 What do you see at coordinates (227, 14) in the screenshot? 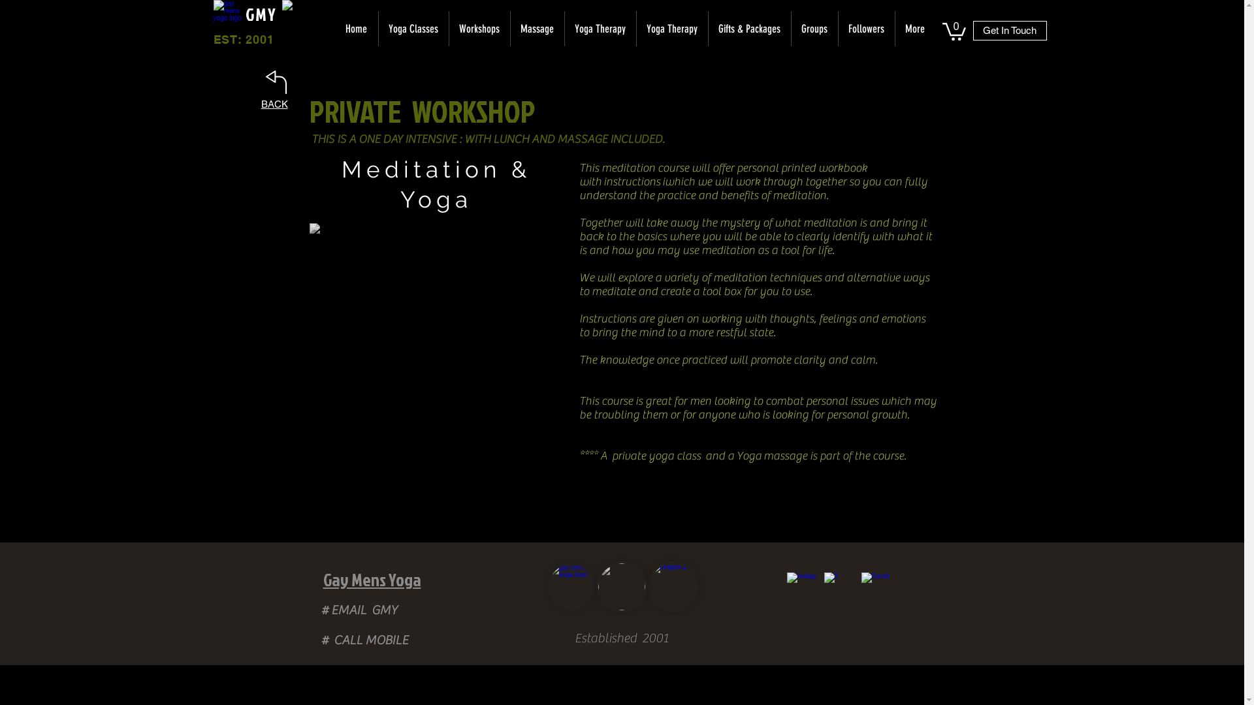
I see `www.gaymensyoga.com.au` at bounding box center [227, 14].